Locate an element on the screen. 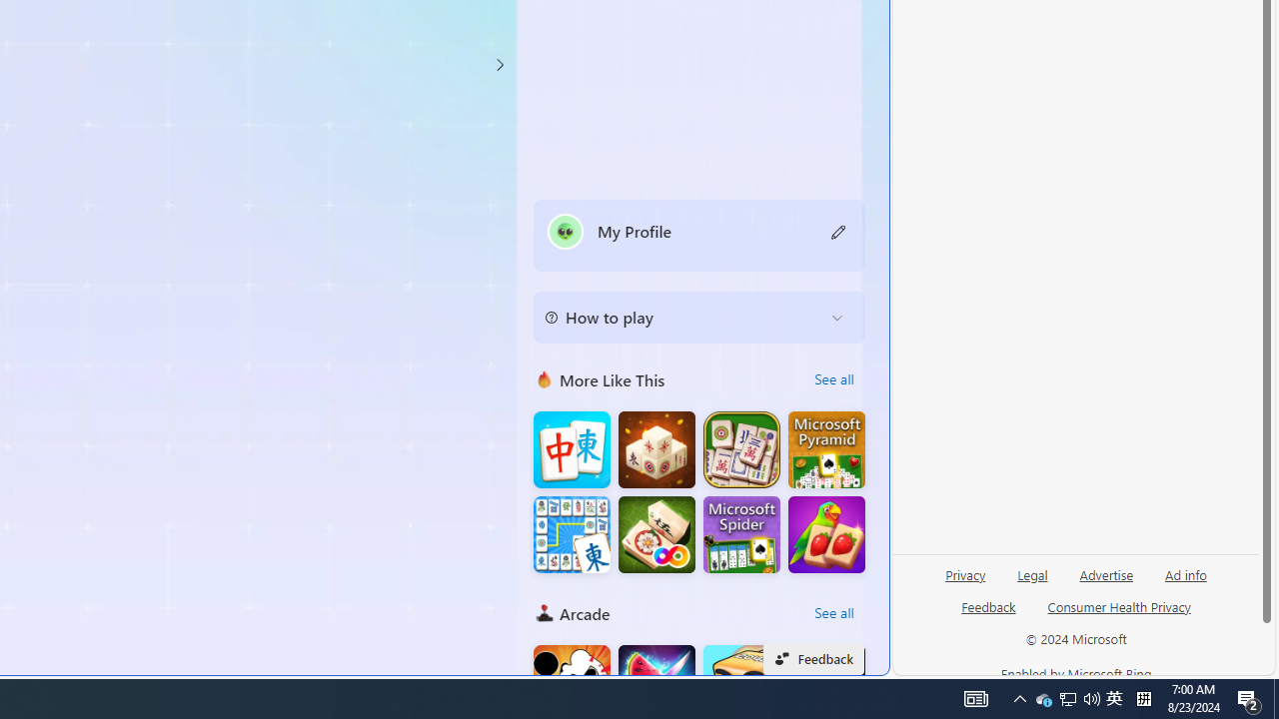 This screenshot has width=1279, height=719. Ad info is located at coordinates (1186, 573).